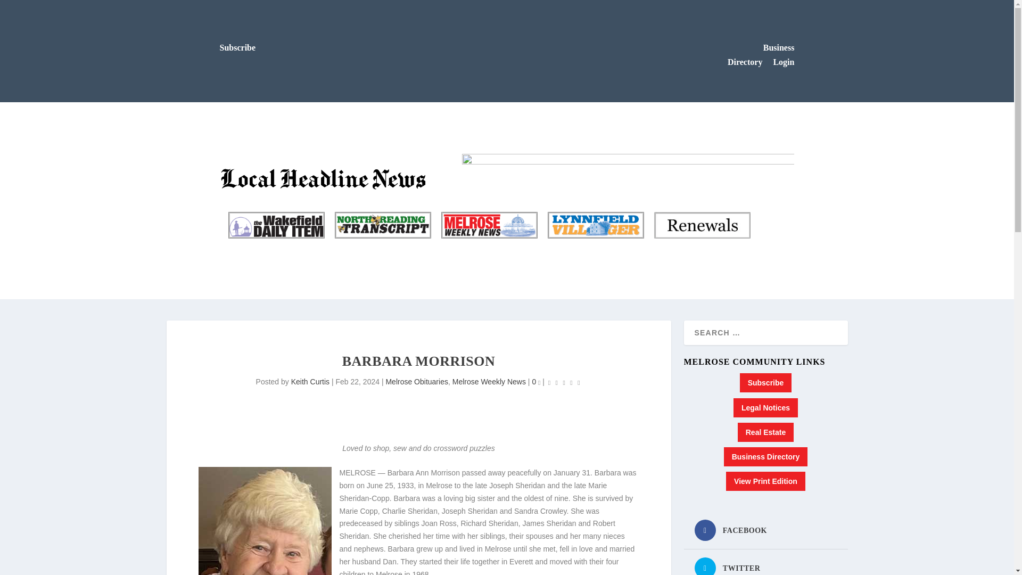  What do you see at coordinates (489, 381) in the screenshot?
I see `Melrose Weekly News` at bounding box center [489, 381].